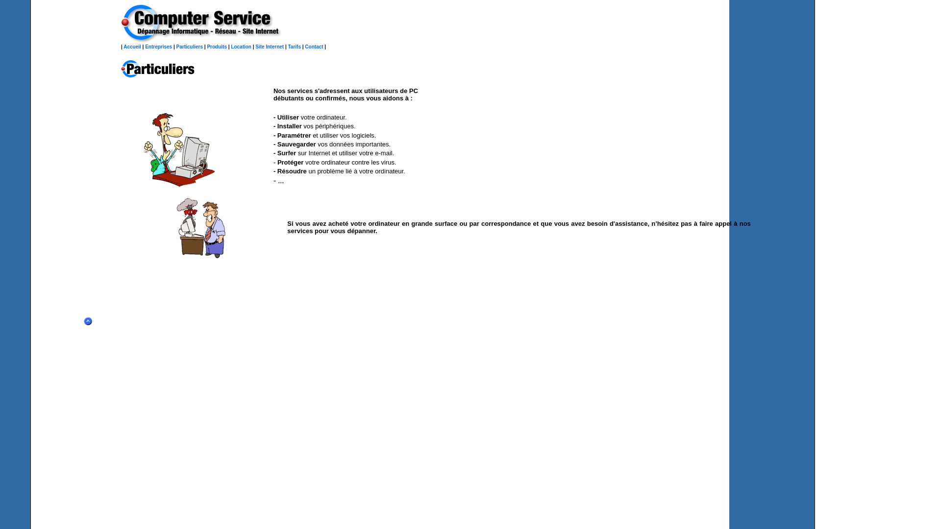 The height and width of the screenshot is (529, 941). I want to click on Entreprises, so click(159, 47).